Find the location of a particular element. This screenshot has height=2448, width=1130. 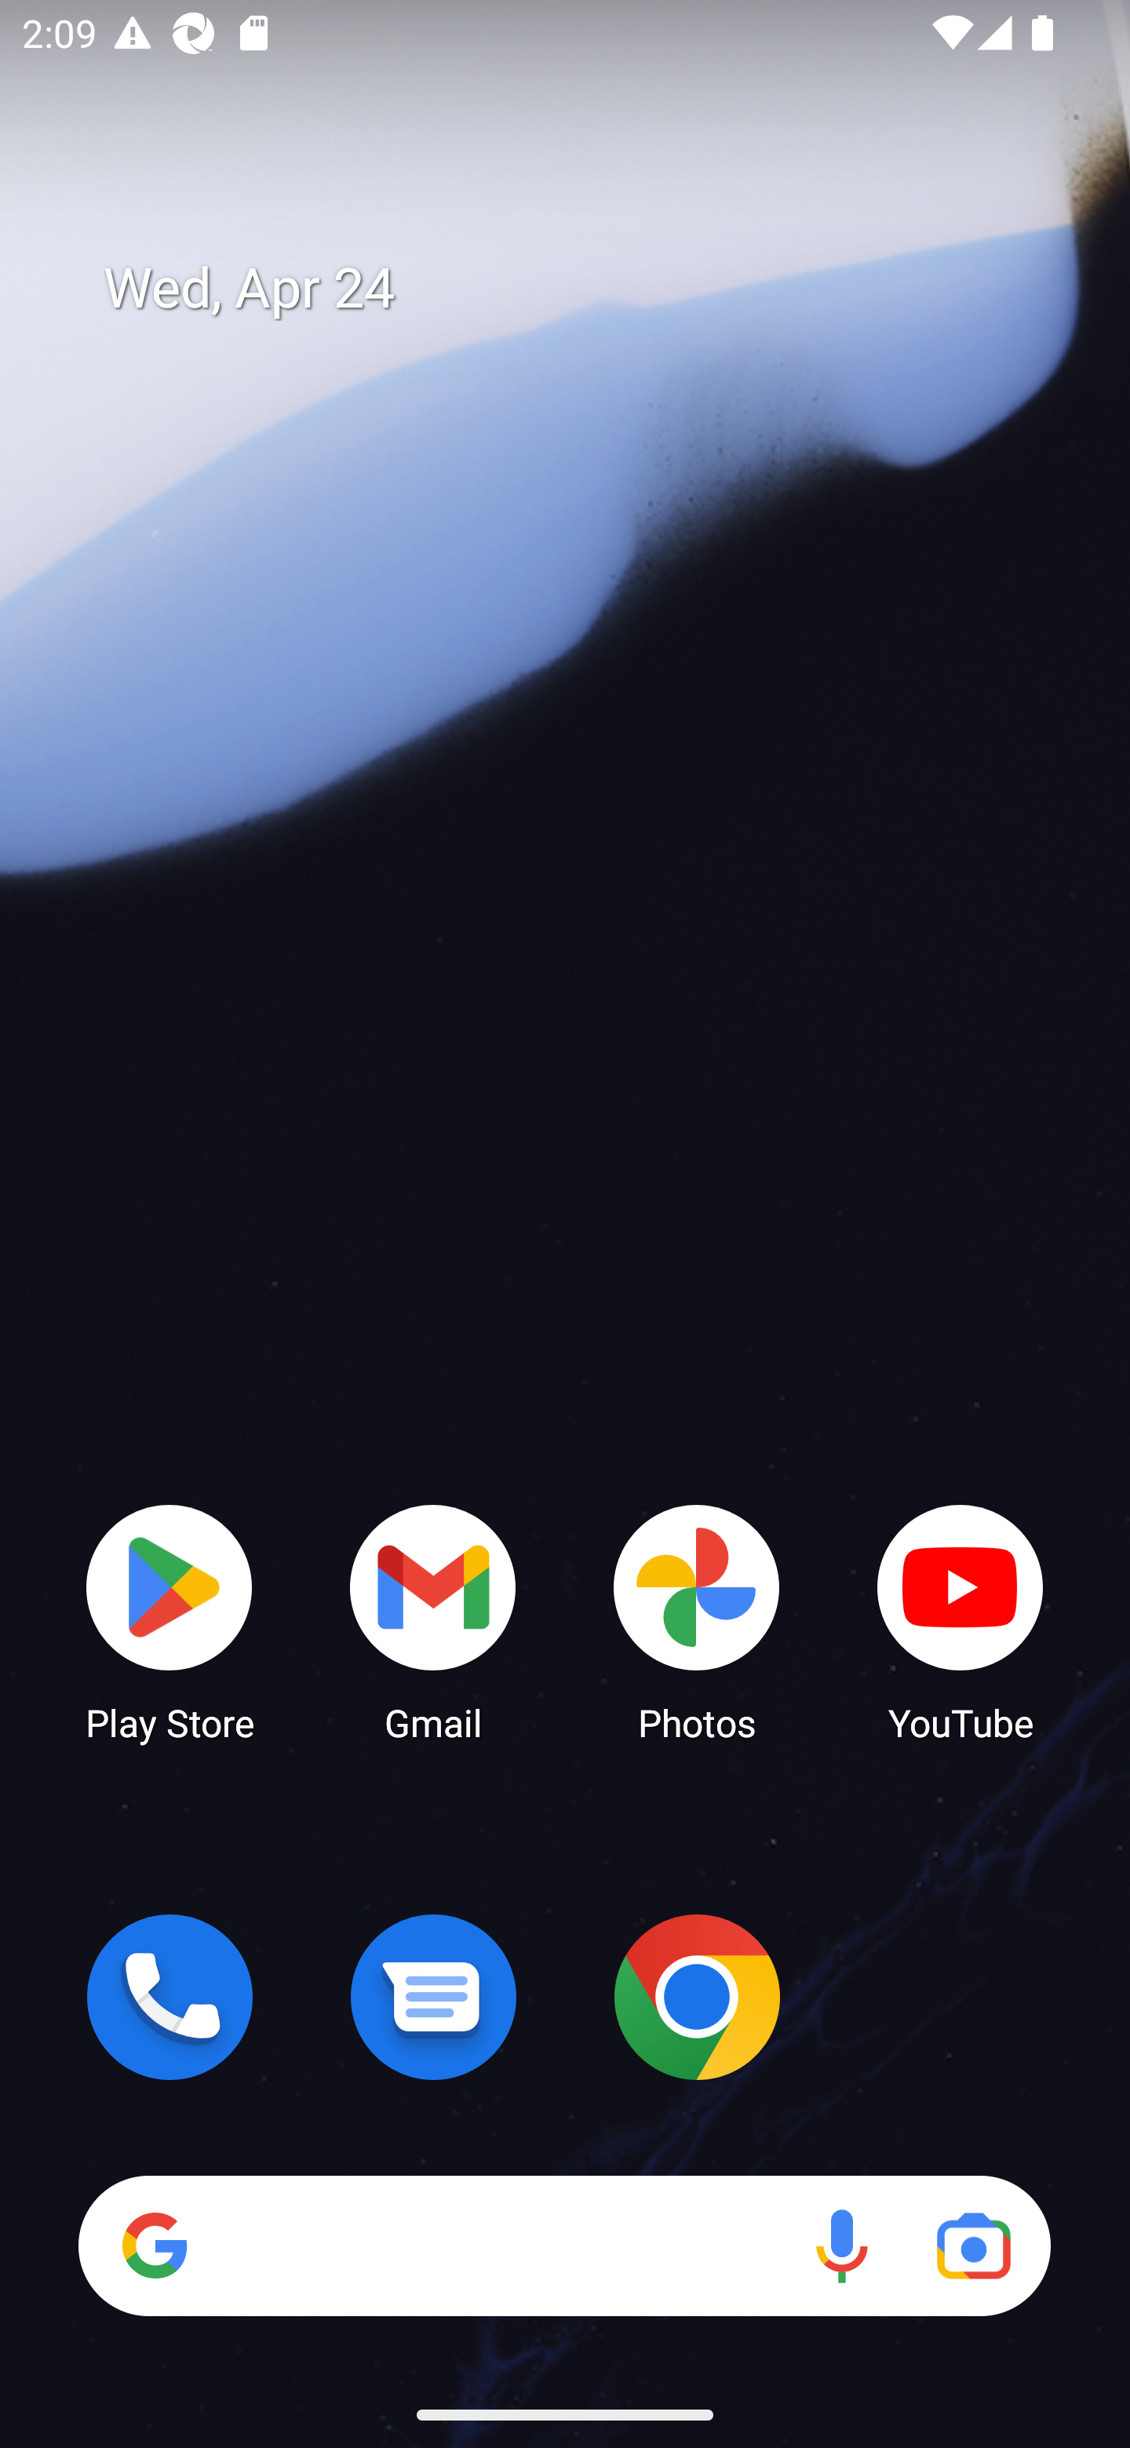

Chrome is located at coordinates (697, 1997).